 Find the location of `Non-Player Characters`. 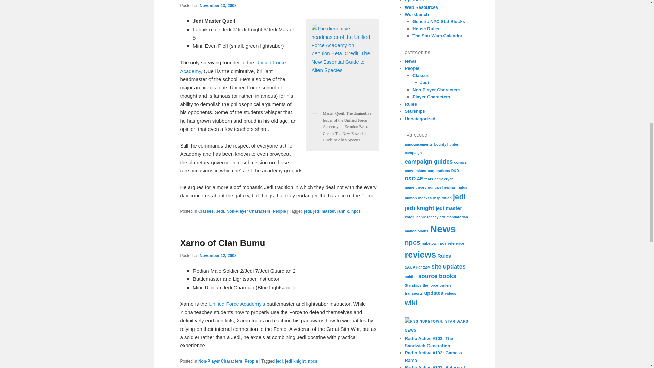

Non-Player Characters is located at coordinates (248, 211).